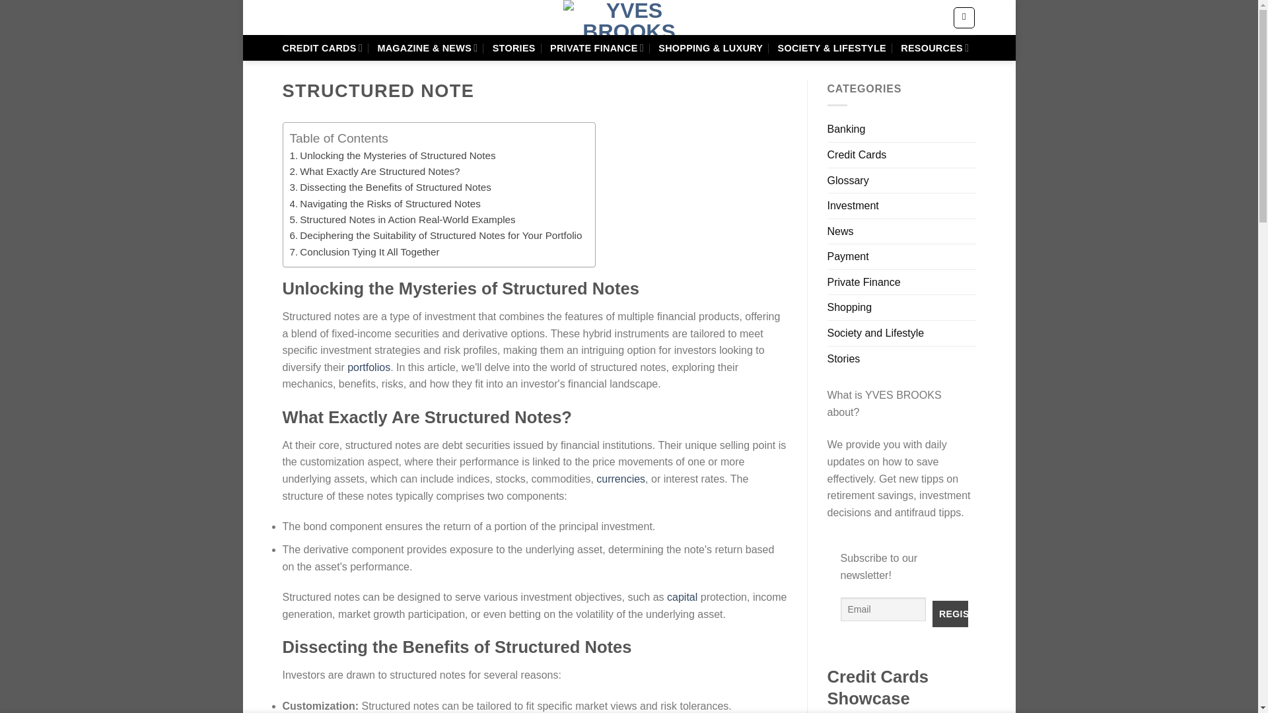  Describe the element at coordinates (374, 172) in the screenshot. I see `What Exactly Are Structured Notes?` at that location.